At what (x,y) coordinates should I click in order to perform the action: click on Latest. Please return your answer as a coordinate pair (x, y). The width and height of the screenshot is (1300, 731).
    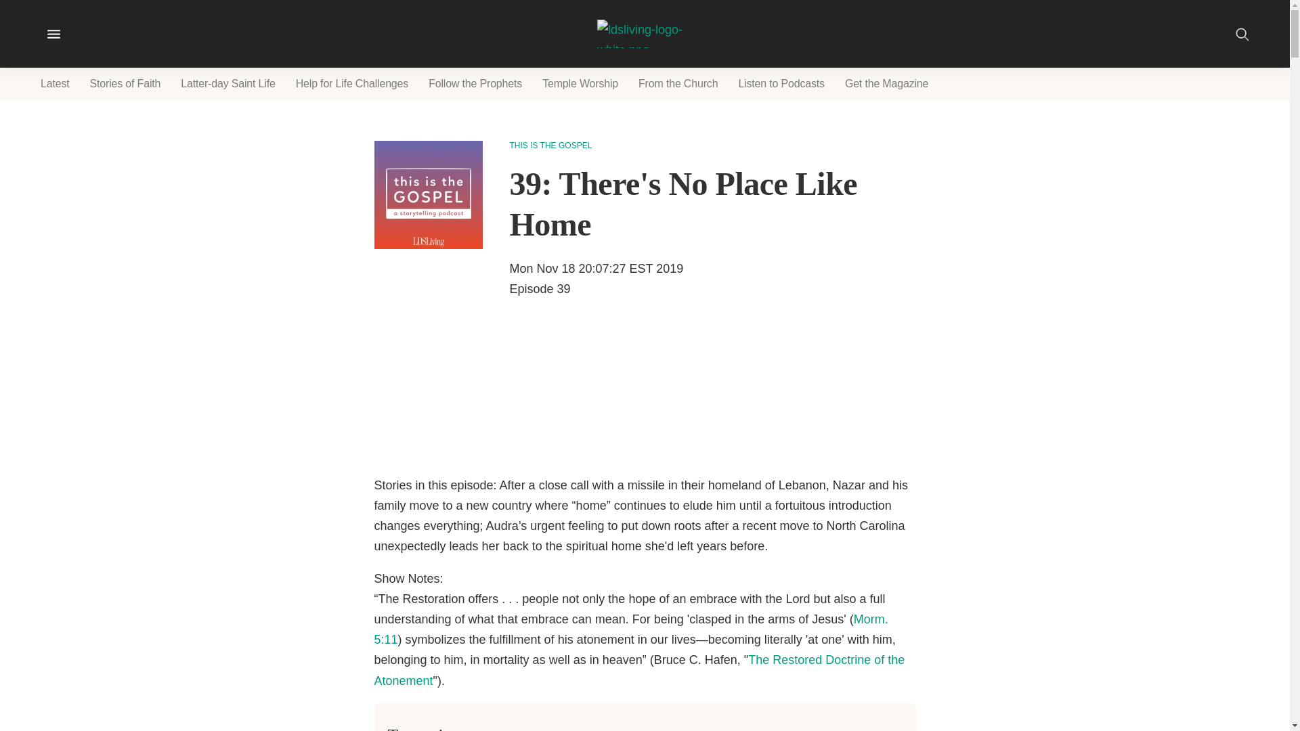
    Looking at the image, I should click on (55, 84).